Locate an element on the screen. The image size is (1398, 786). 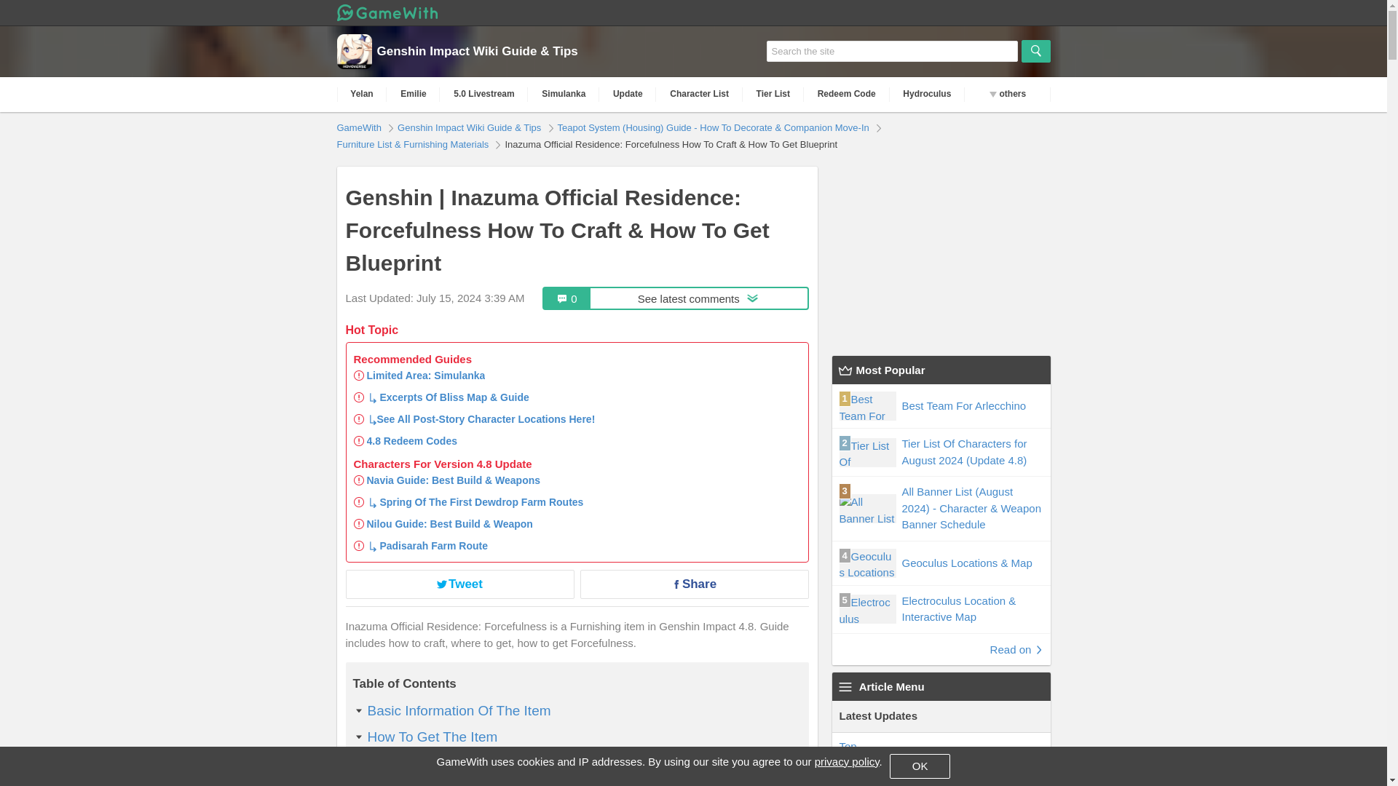
Tier List is located at coordinates (773, 94).